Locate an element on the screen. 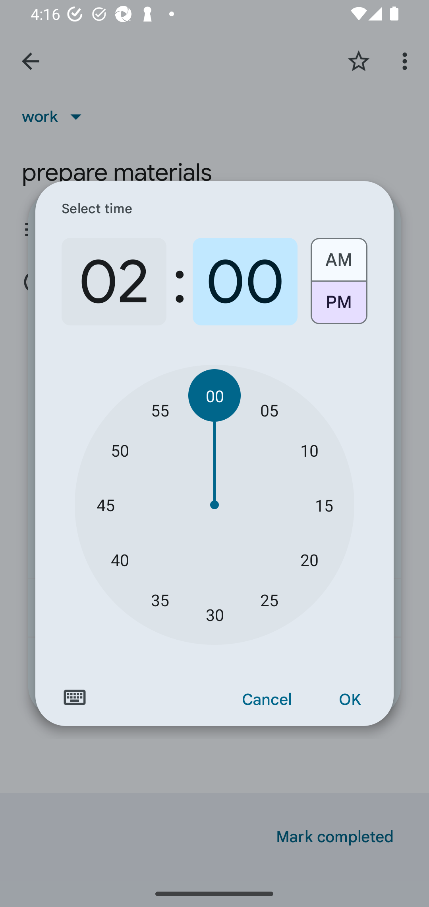 The width and height of the screenshot is (429, 907). 02 2 o'clock is located at coordinates (114, 282).